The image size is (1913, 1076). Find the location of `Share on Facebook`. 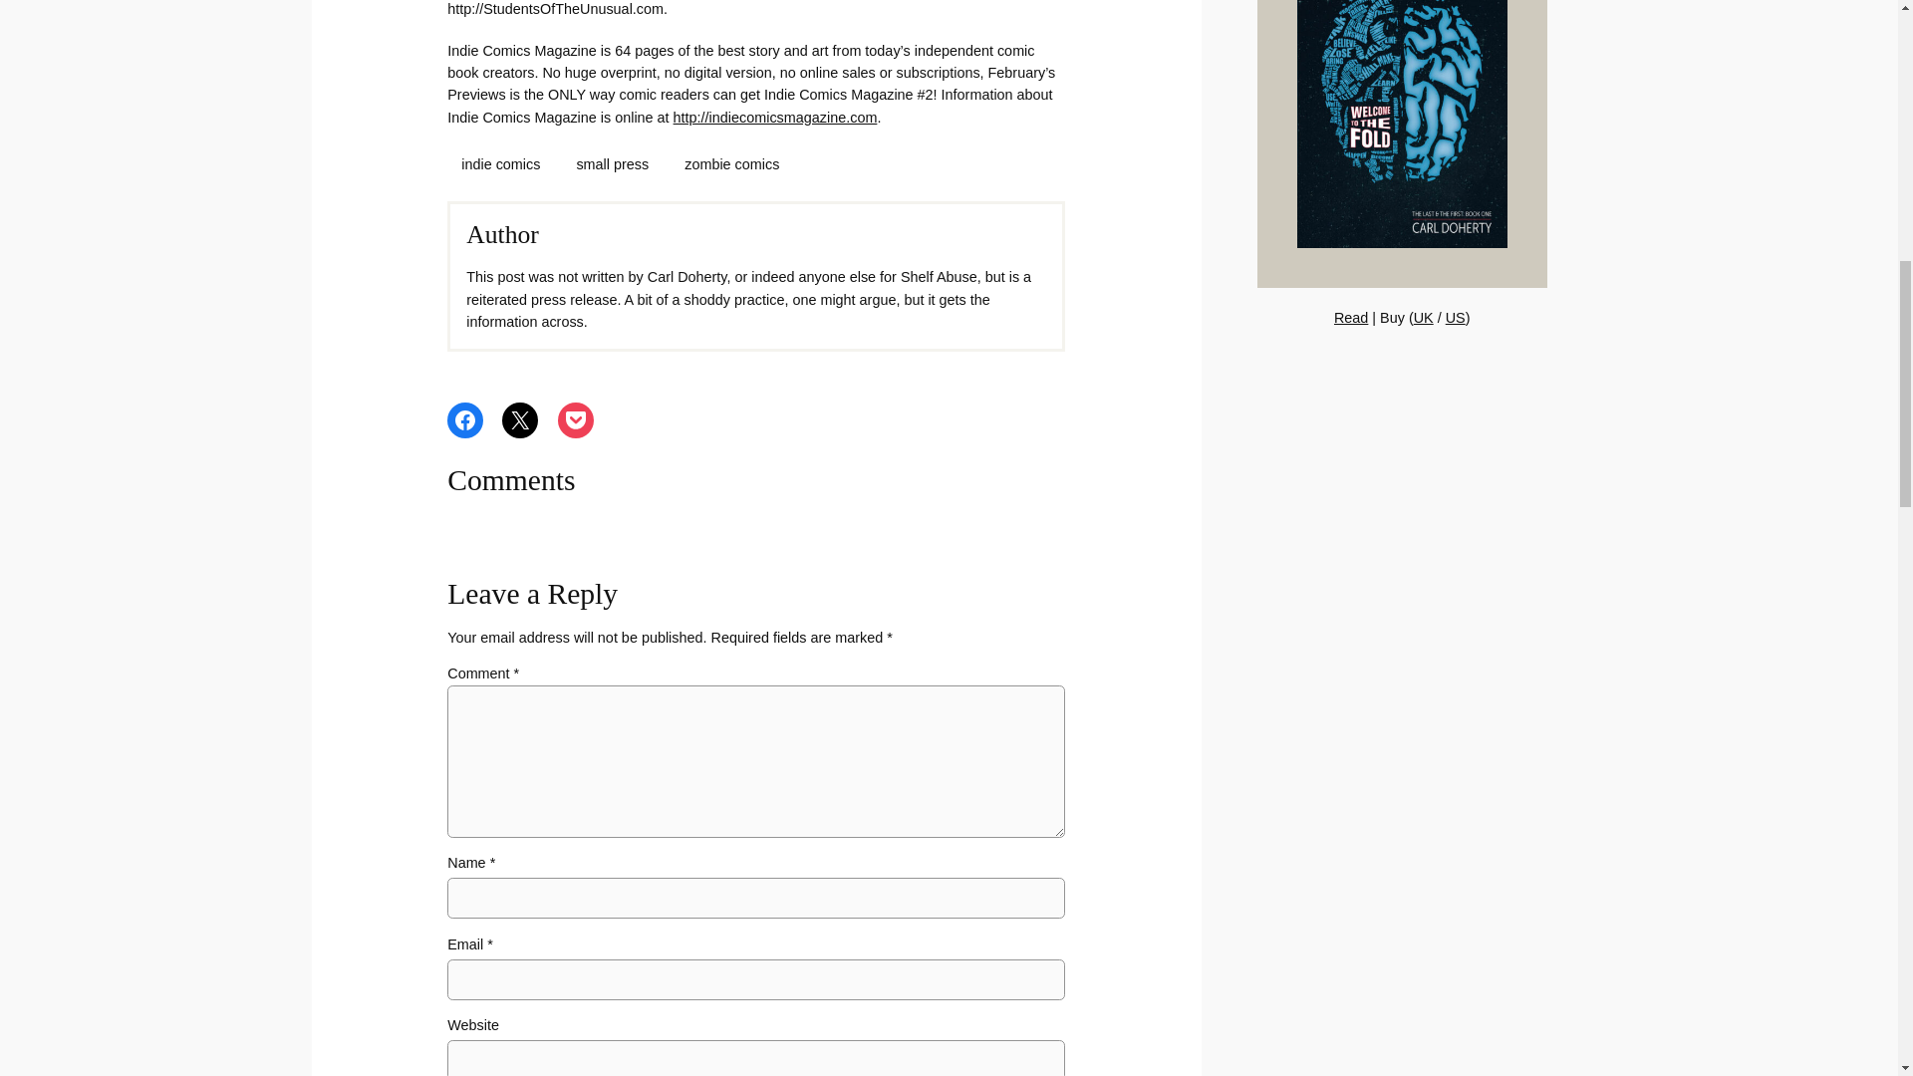

Share on Facebook is located at coordinates (465, 419).